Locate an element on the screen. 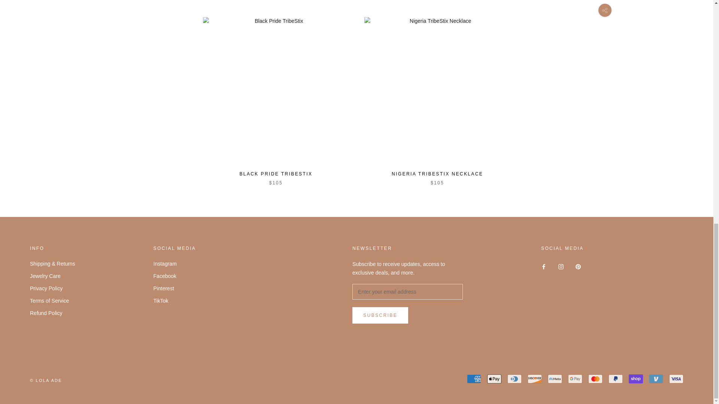 The image size is (719, 404). Diners Club is located at coordinates (515, 379).